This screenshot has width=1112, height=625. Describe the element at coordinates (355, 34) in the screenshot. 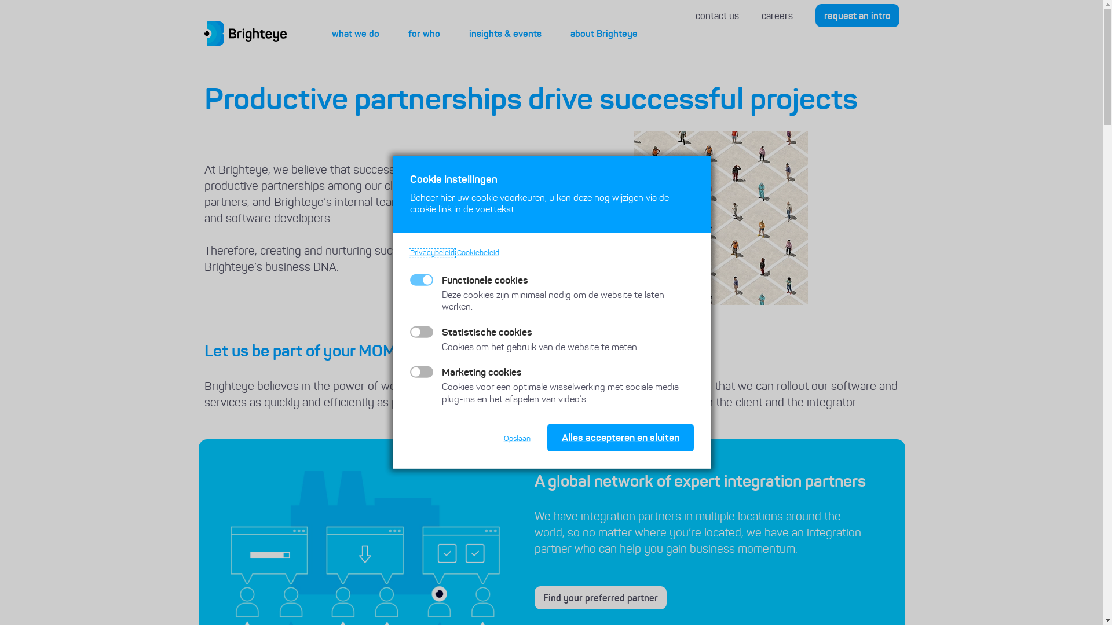

I see `what we do` at that location.